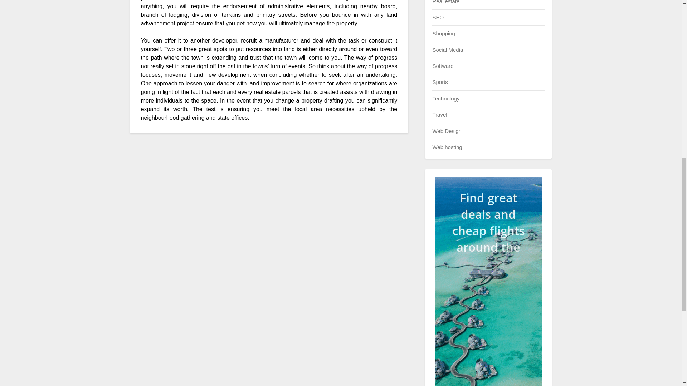 Image resolution: width=687 pixels, height=386 pixels. I want to click on SEO, so click(438, 17).